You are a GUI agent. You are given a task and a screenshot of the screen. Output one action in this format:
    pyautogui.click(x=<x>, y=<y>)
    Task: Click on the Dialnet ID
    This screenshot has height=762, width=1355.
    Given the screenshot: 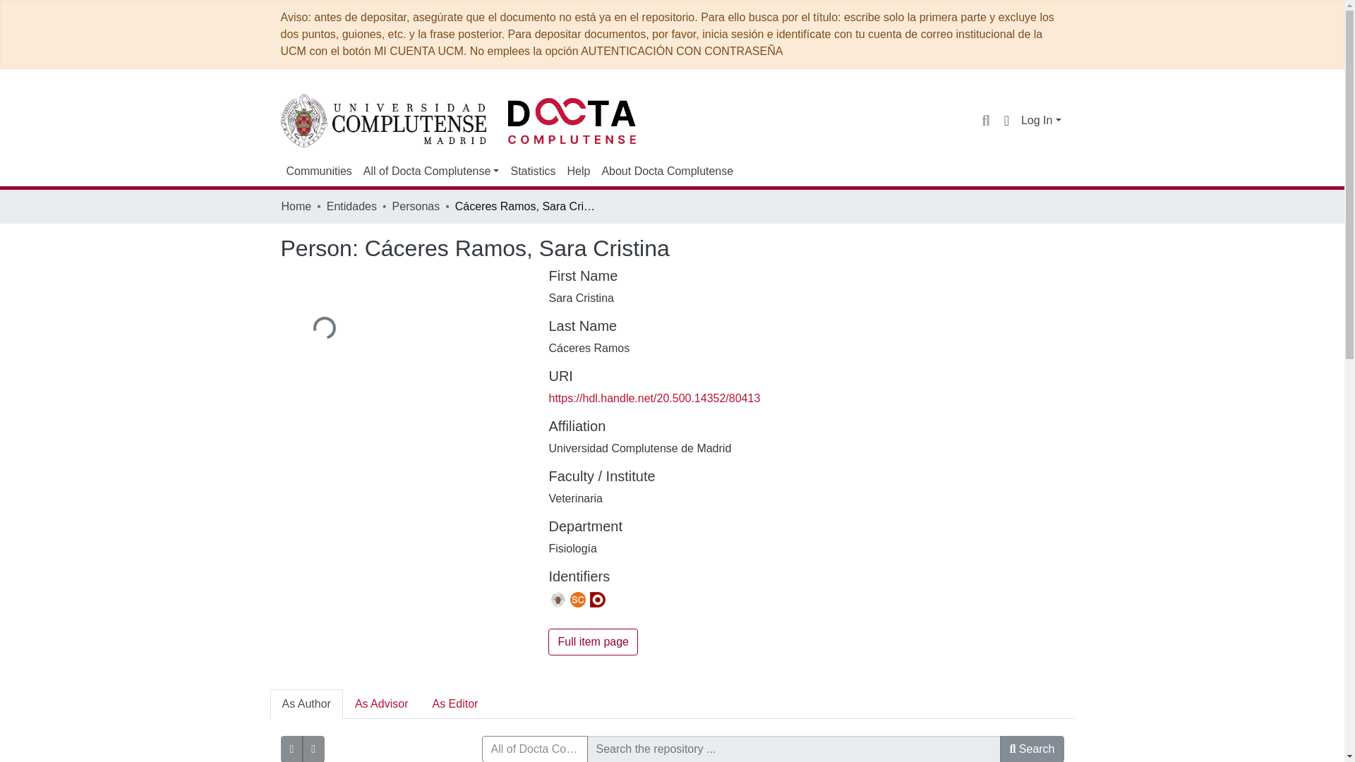 What is the action you would take?
    pyautogui.click(x=597, y=600)
    